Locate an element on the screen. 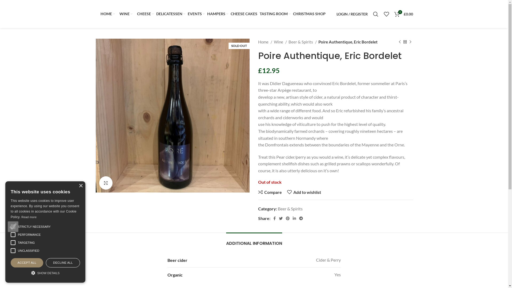 The width and height of the screenshot is (512, 288). Search is located at coordinates (375, 14).